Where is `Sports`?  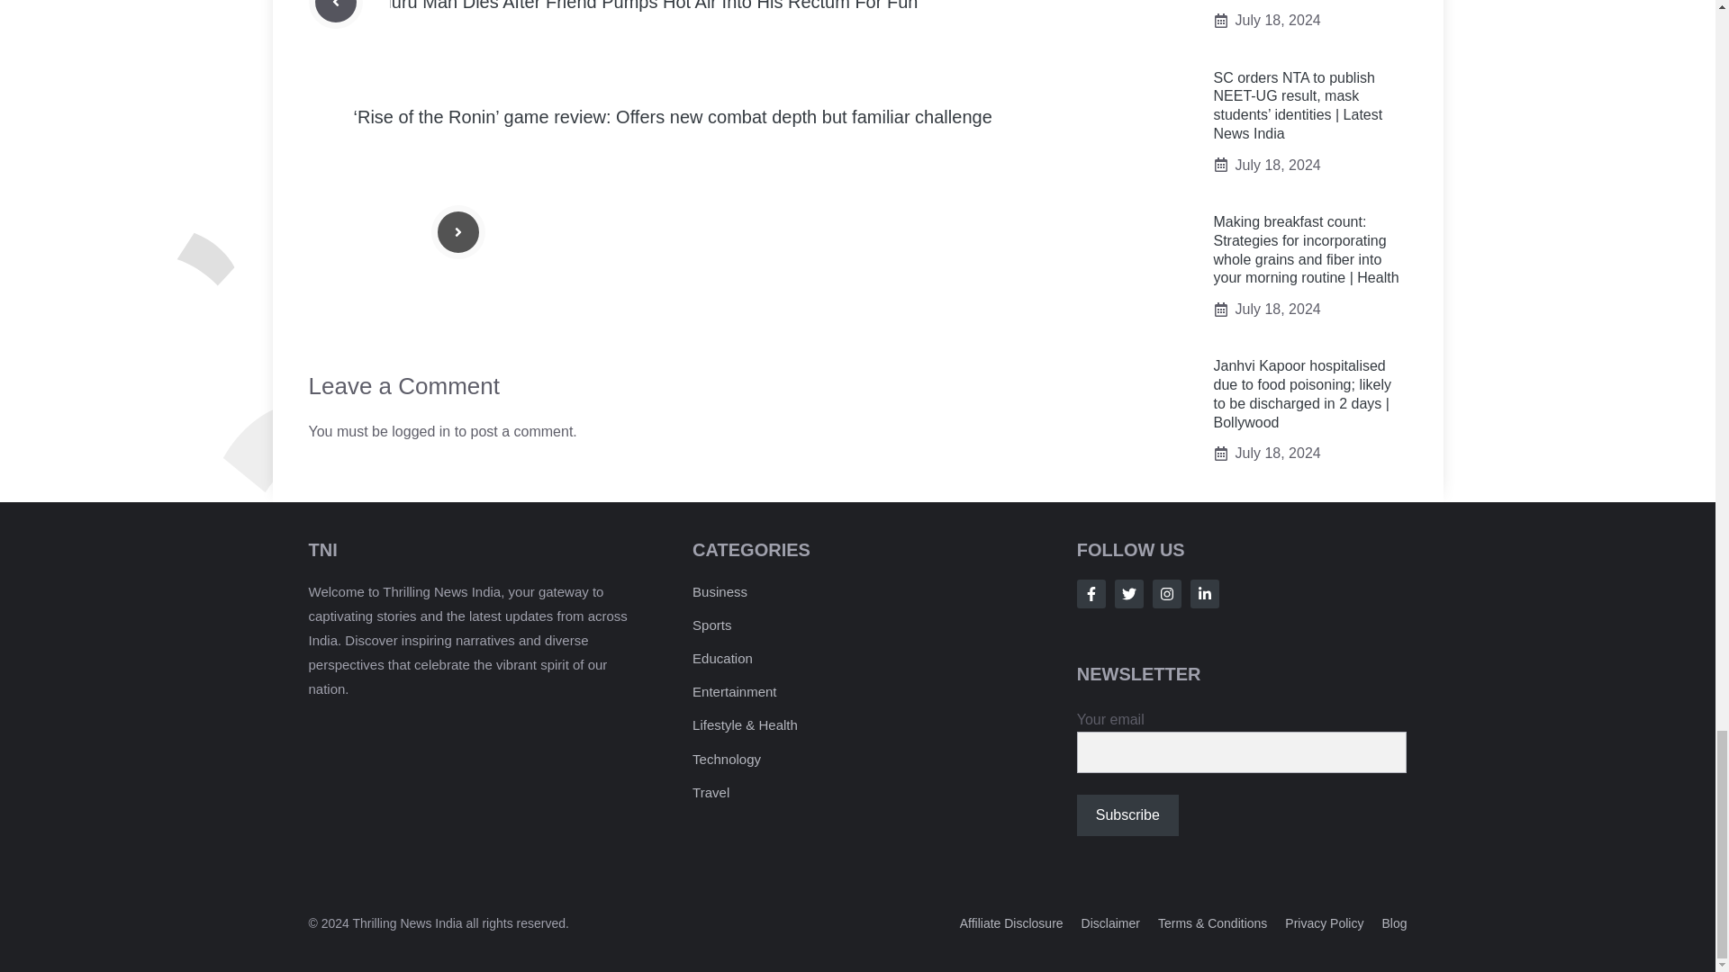 Sports is located at coordinates (711, 625).